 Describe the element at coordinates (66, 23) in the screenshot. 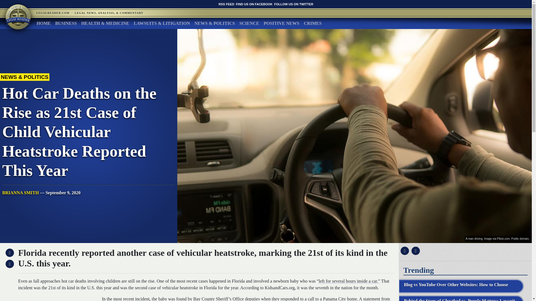

I see `BUSINESS` at that location.